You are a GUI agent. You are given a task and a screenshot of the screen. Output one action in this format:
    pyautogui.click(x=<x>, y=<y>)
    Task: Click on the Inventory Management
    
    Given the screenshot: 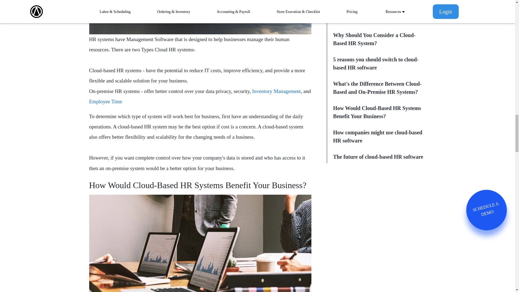 What is the action you would take?
    pyautogui.click(x=277, y=91)
    